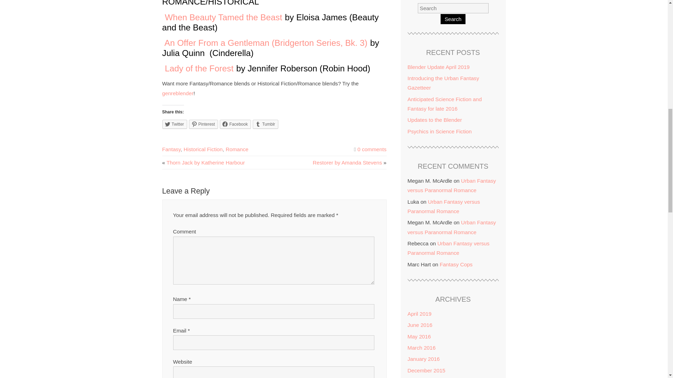 The width and height of the screenshot is (673, 378). What do you see at coordinates (236, 124) in the screenshot?
I see `Click to share on Facebook` at bounding box center [236, 124].